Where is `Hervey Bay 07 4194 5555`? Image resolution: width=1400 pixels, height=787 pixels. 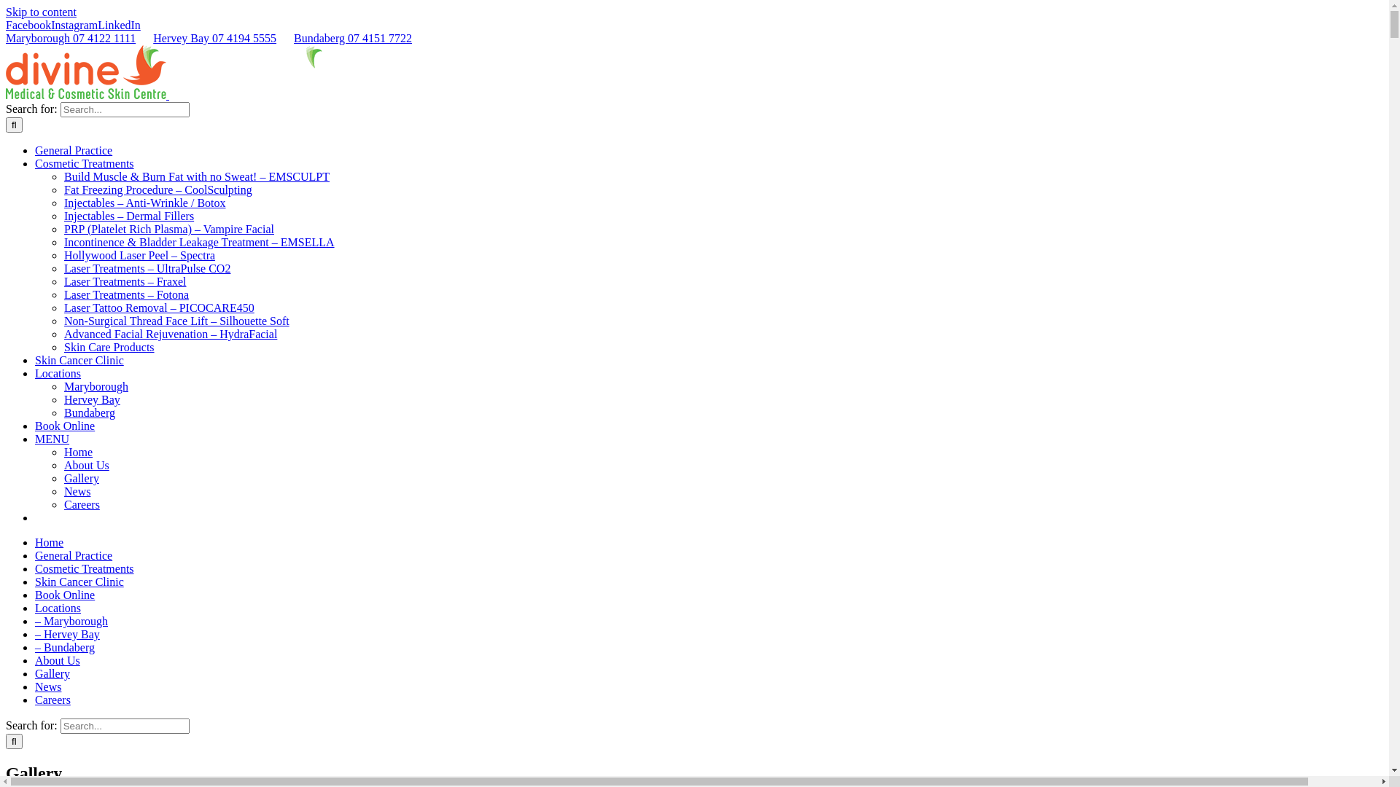 Hervey Bay 07 4194 5555 is located at coordinates (214, 38).